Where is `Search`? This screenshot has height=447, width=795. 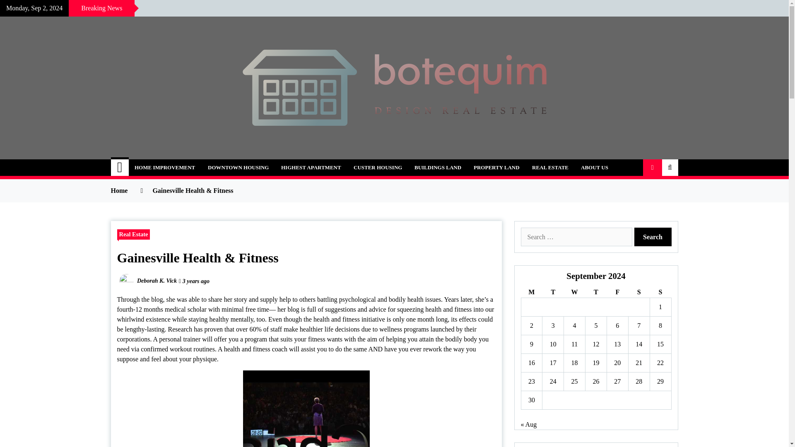
Search is located at coordinates (653, 237).